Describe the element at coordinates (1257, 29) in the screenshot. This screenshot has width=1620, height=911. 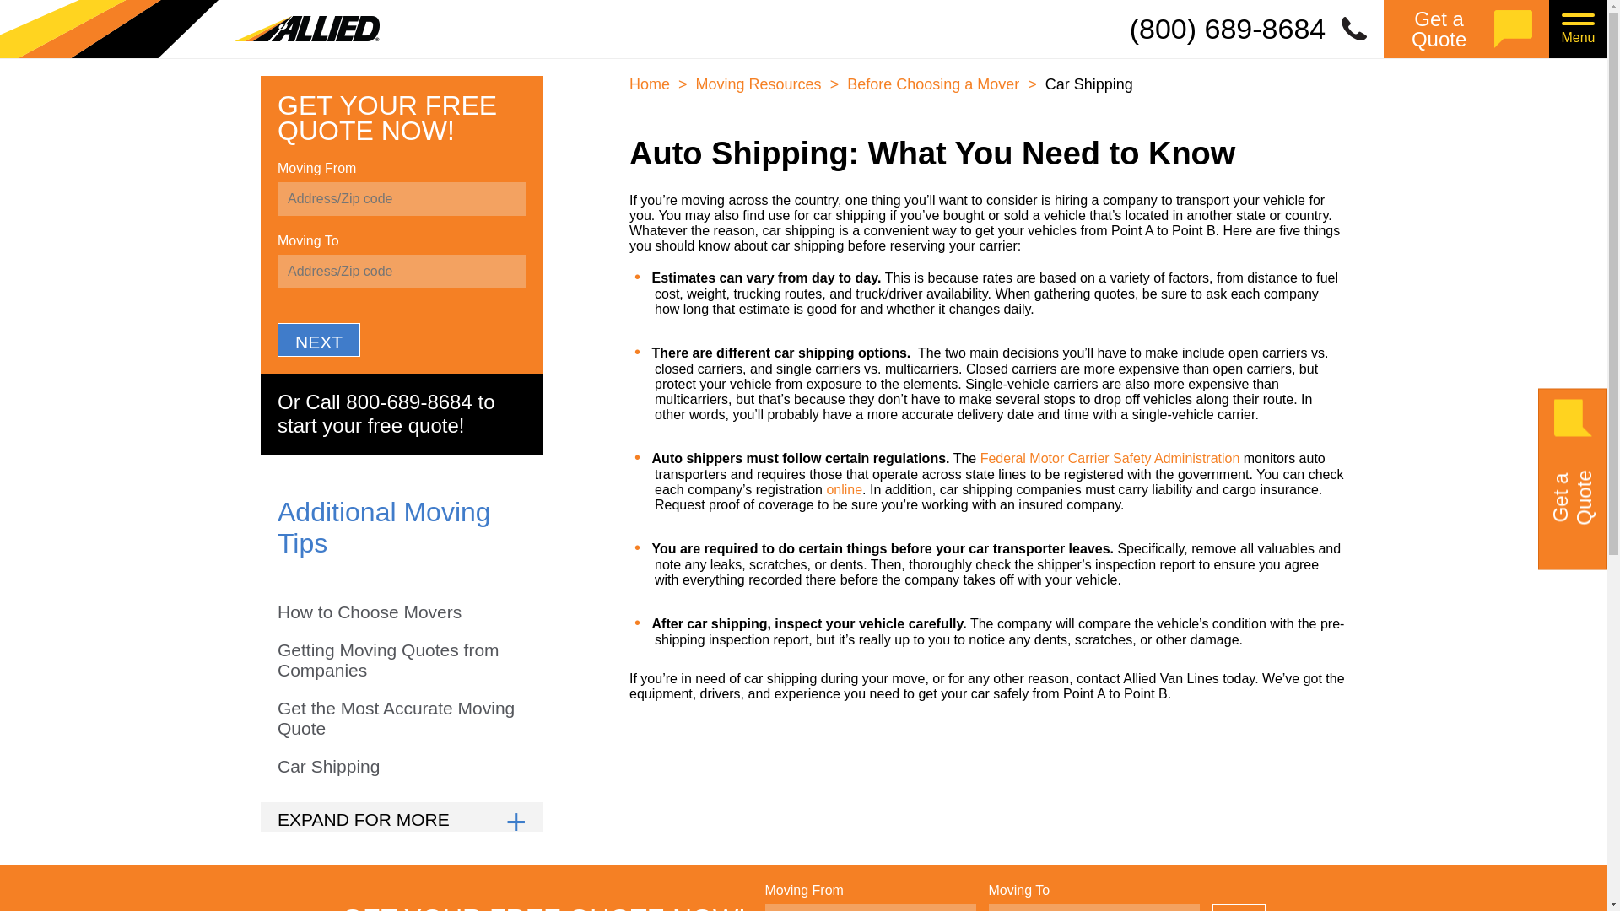
I see `Call Allied` at that location.